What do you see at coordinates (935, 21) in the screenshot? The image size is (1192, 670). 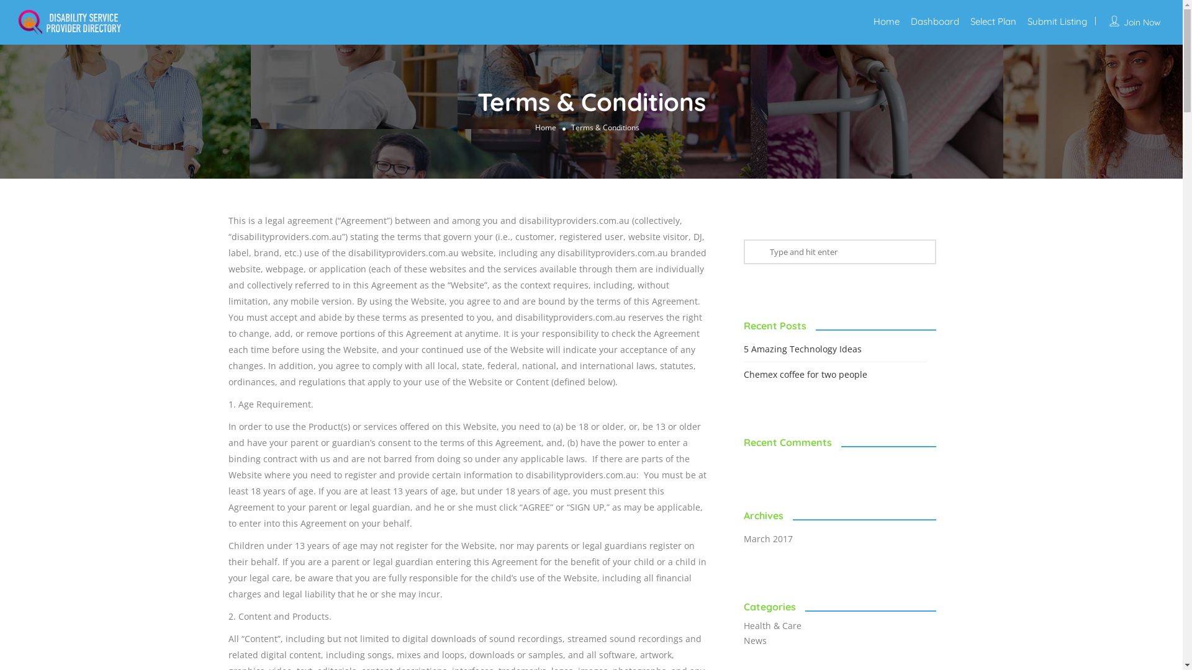 I see `Dashboard` at bounding box center [935, 21].